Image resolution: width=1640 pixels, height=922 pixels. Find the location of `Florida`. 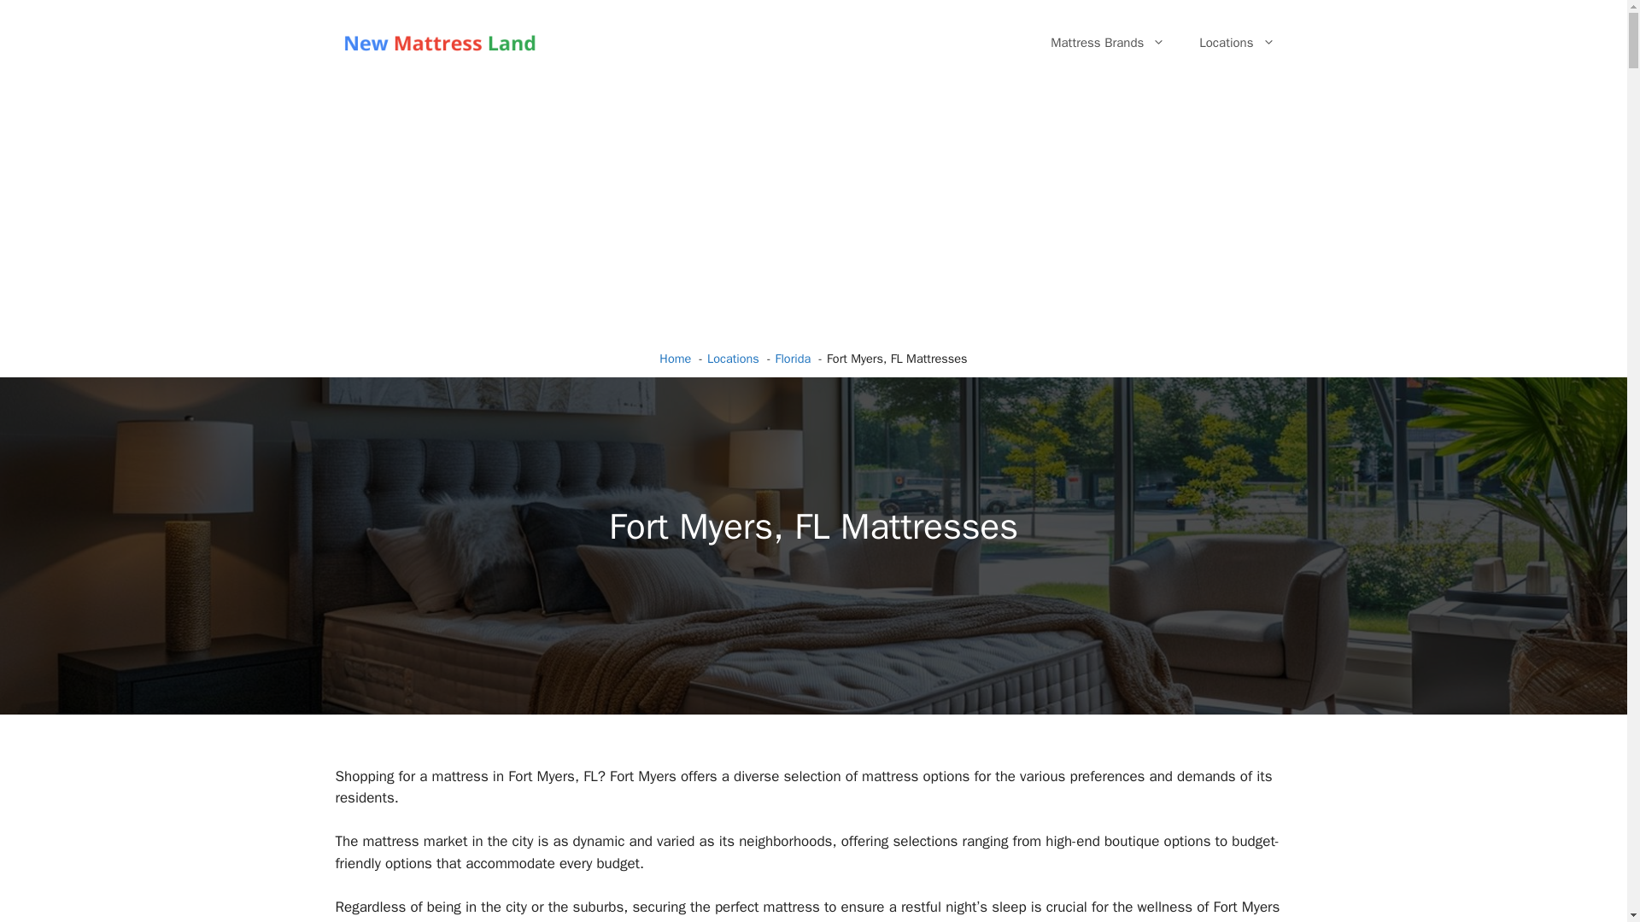

Florida is located at coordinates (792, 359).